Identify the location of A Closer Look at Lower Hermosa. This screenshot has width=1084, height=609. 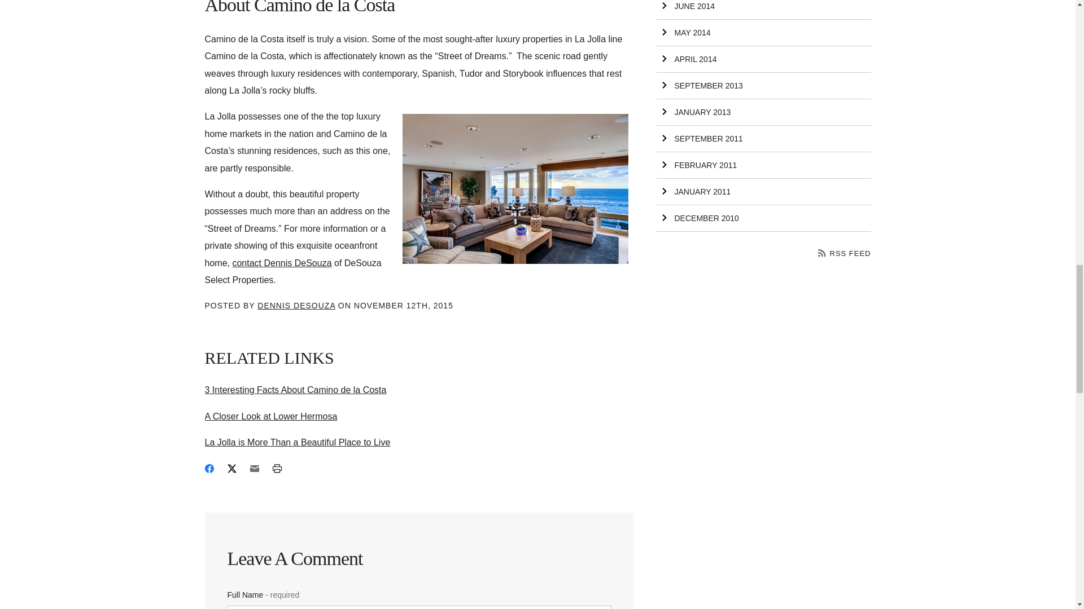
(271, 416).